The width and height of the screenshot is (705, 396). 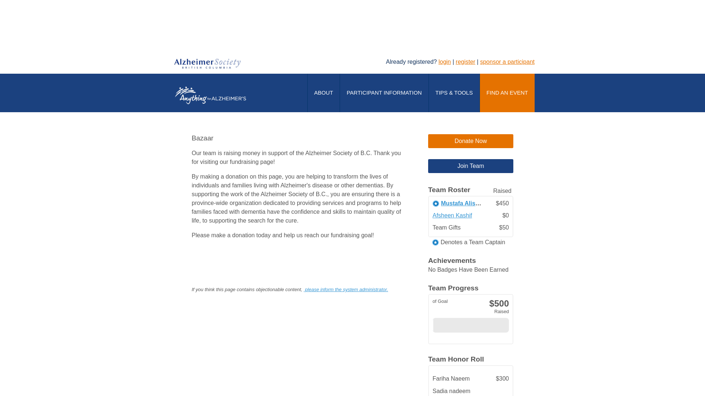 What do you see at coordinates (507, 93) in the screenshot?
I see `FIND AN EVENT` at bounding box center [507, 93].